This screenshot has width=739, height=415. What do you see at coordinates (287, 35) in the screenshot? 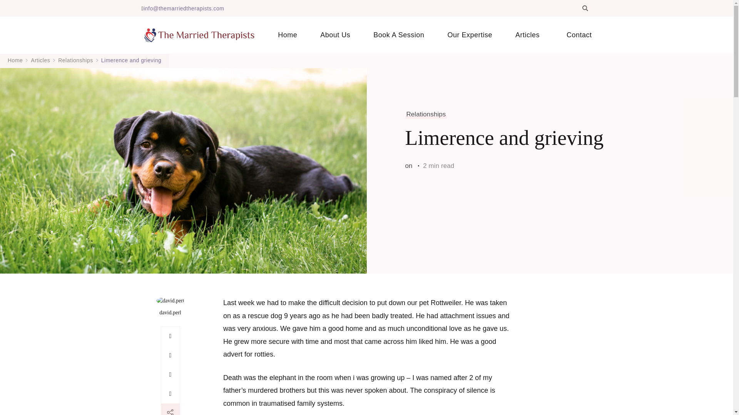
I see `Home` at bounding box center [287, 35].